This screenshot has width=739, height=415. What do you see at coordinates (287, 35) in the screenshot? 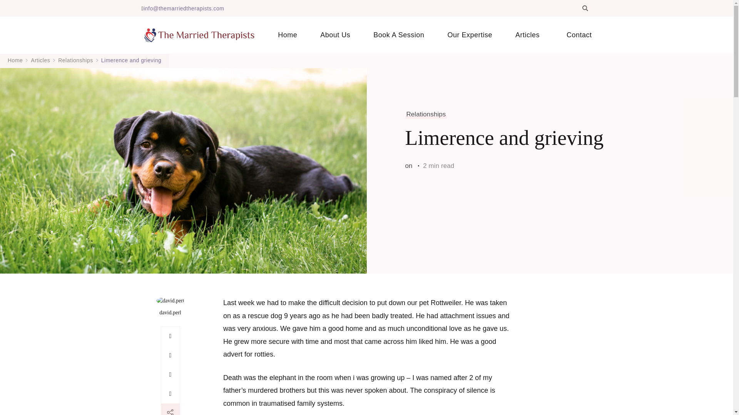
I see `Home` at bounding box center [287, 35].